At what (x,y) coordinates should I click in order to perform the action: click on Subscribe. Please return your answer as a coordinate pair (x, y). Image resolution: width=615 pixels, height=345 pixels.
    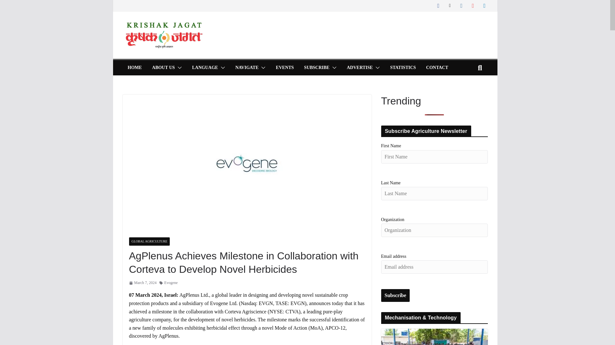
    Looking at the image, I should click on (396, 295).